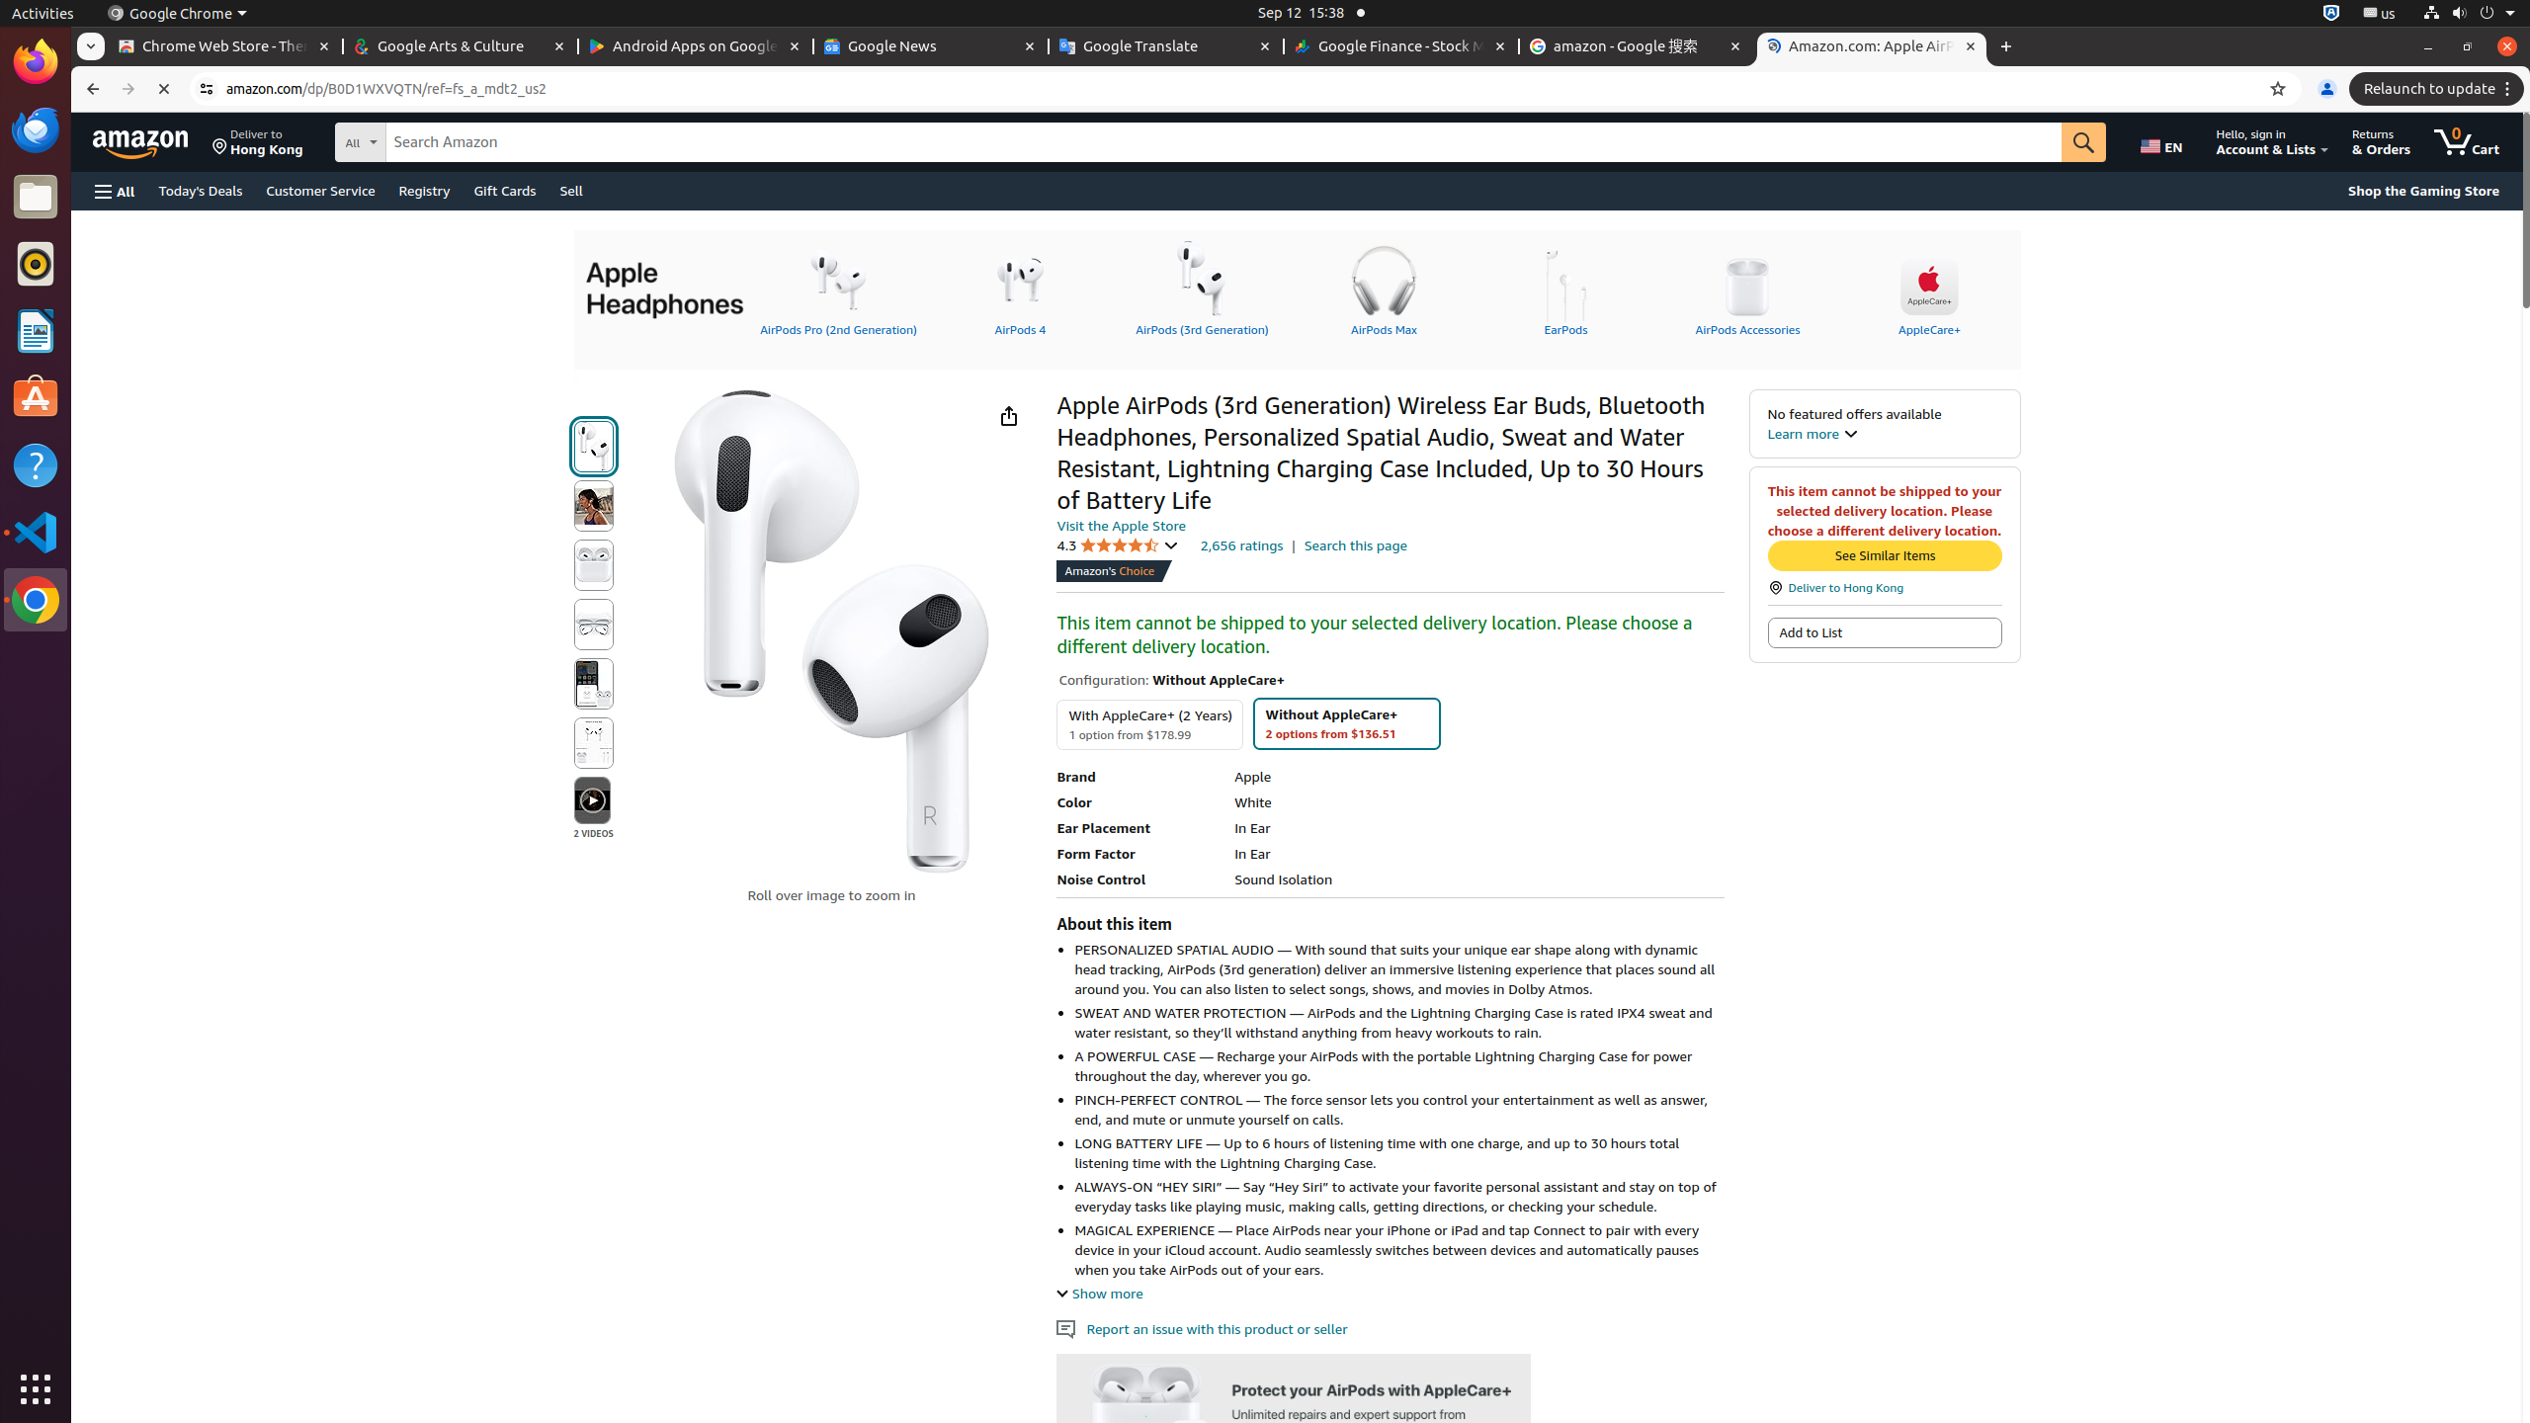  What do you see at coordinates (1929, 288) in the screenshot?
I see `AppleCare+` at bounding box center [1929, 288].